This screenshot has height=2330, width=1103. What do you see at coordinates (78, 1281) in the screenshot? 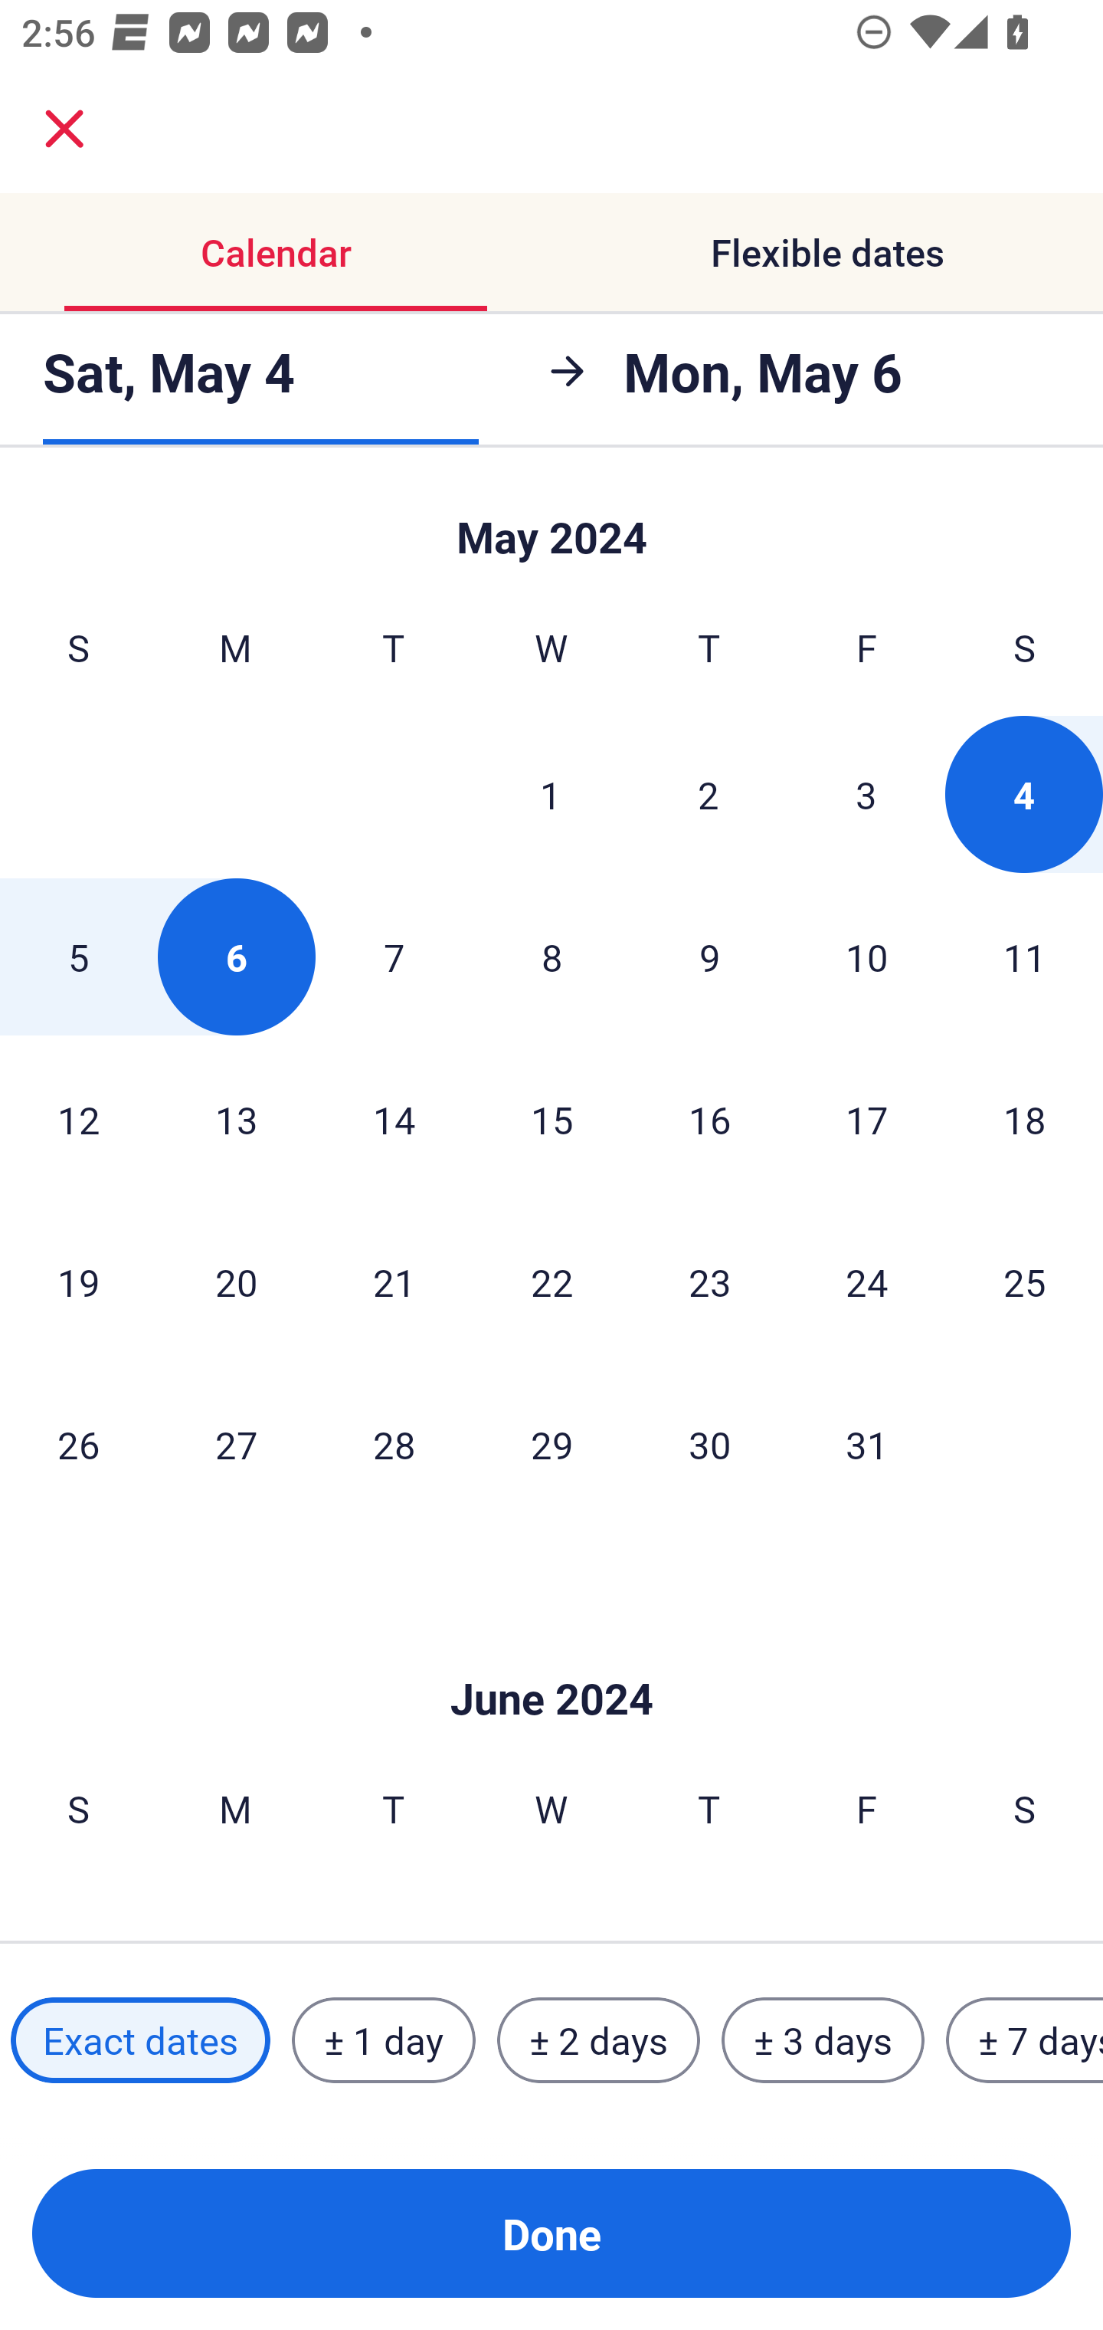
I see `19 Sunday, May 19, 2024` at bounding box center [78, 1281].